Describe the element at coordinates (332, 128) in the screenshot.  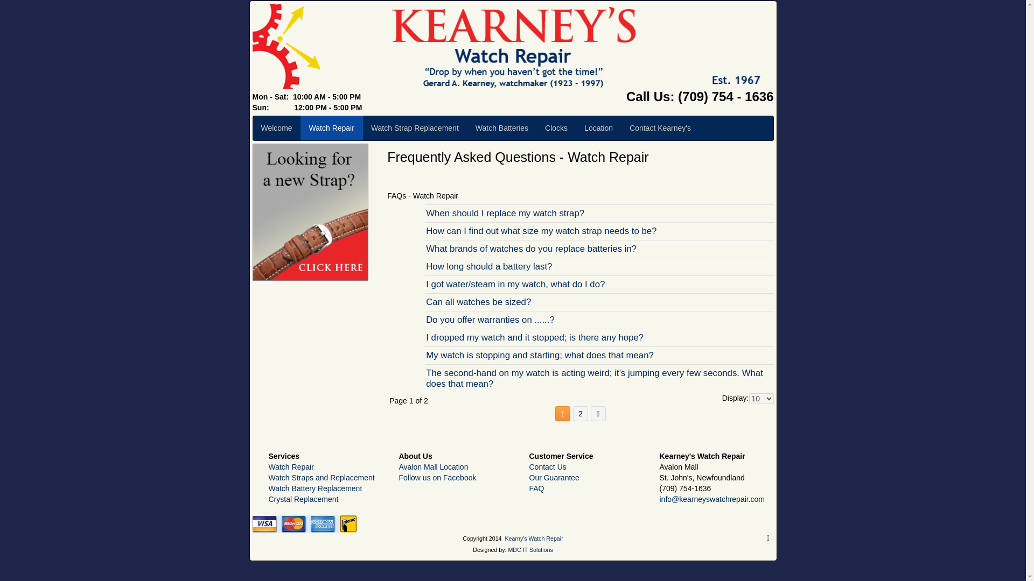
I see `Watch Repair` at that location.